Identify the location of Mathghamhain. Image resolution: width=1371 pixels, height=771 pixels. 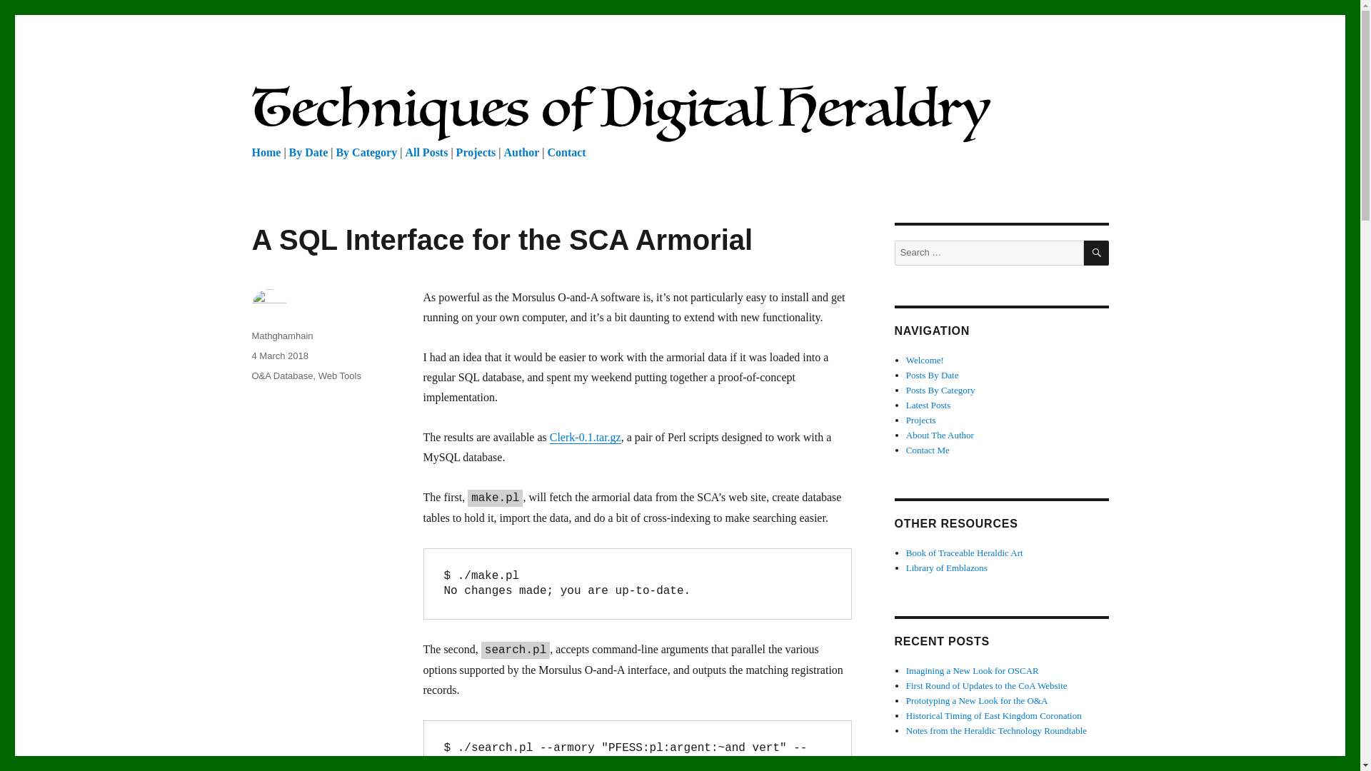
(281, 336).